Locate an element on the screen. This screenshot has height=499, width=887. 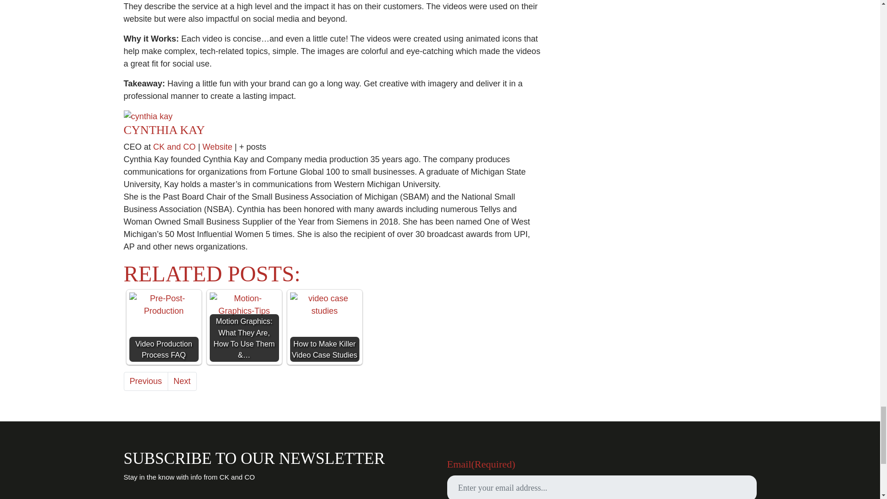
Video Production Process FAQ is located at coordinates (164, 304).